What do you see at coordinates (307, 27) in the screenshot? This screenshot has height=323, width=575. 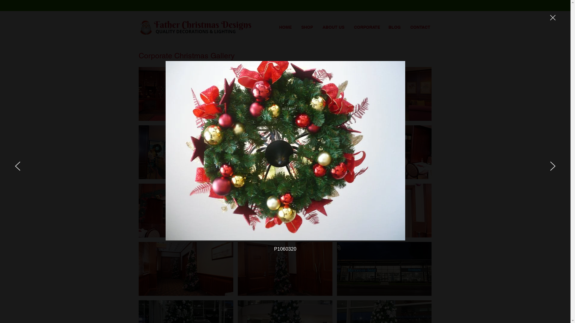 I see `SHOP` at bounding box center [307, 27].